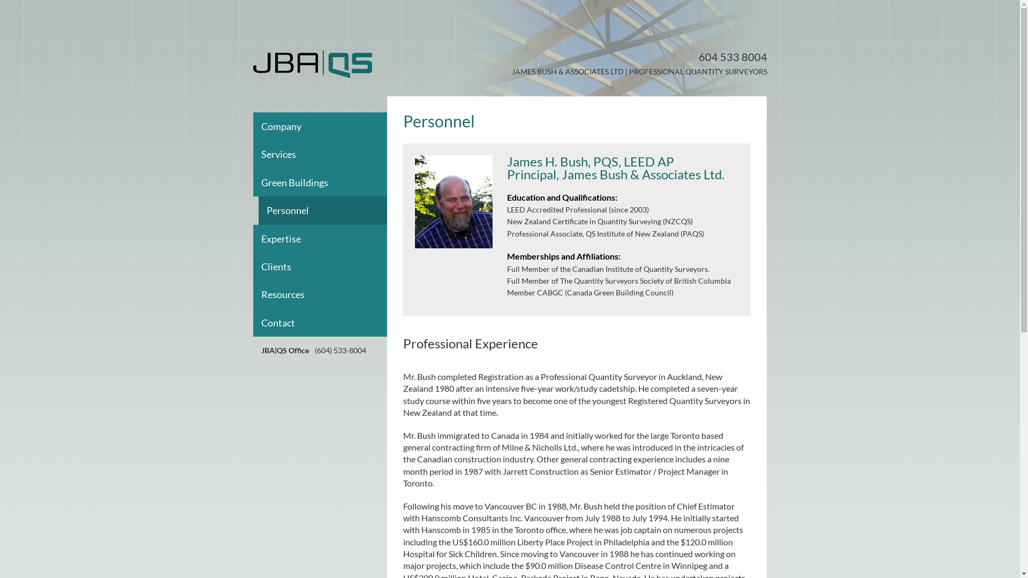 Image resolution: width=1028 pixels, height=578 pixels. What do you see at coordinates (328, 126) in the screenshot?
I see `Company` at bounding box center [328, 126].